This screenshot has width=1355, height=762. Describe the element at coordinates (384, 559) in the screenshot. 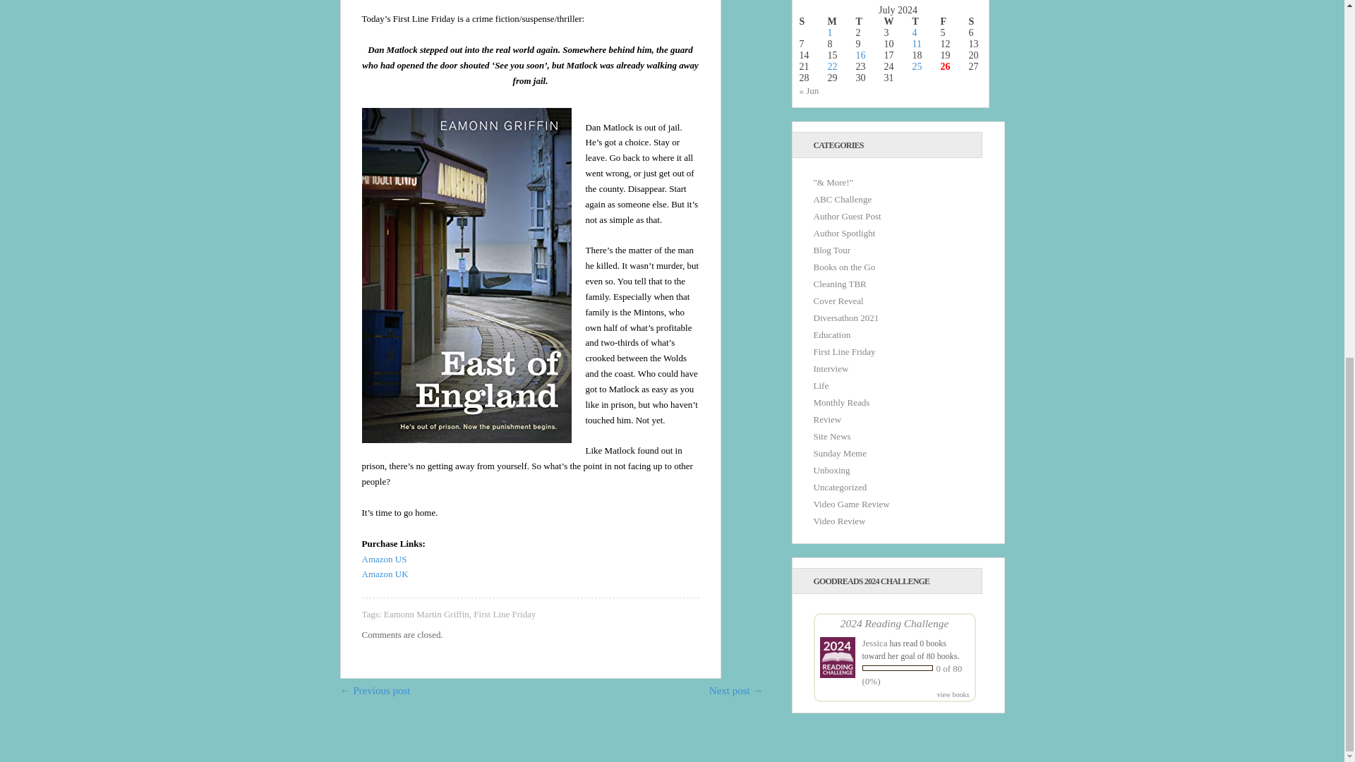

I see `Amazon US` at that location.